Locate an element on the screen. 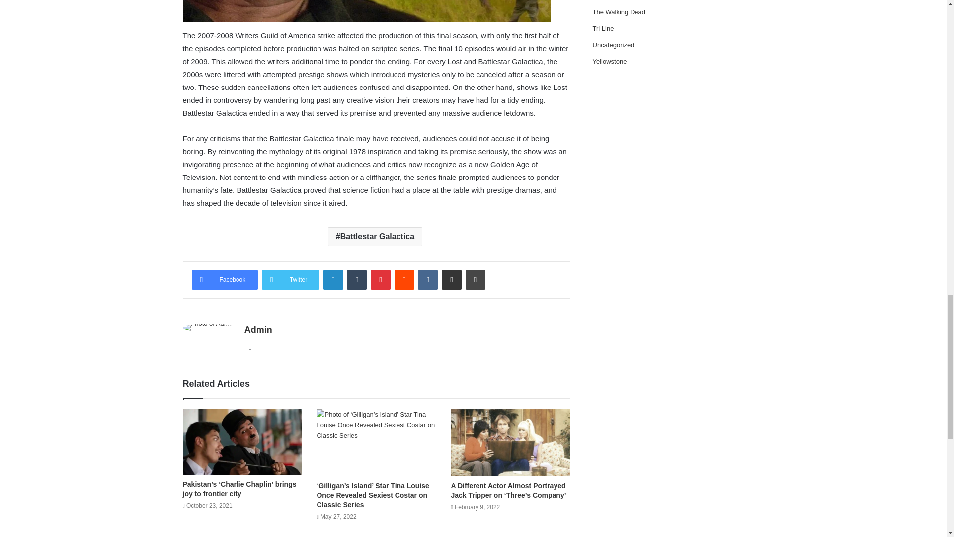  Print is located at coordinates (475, 280).